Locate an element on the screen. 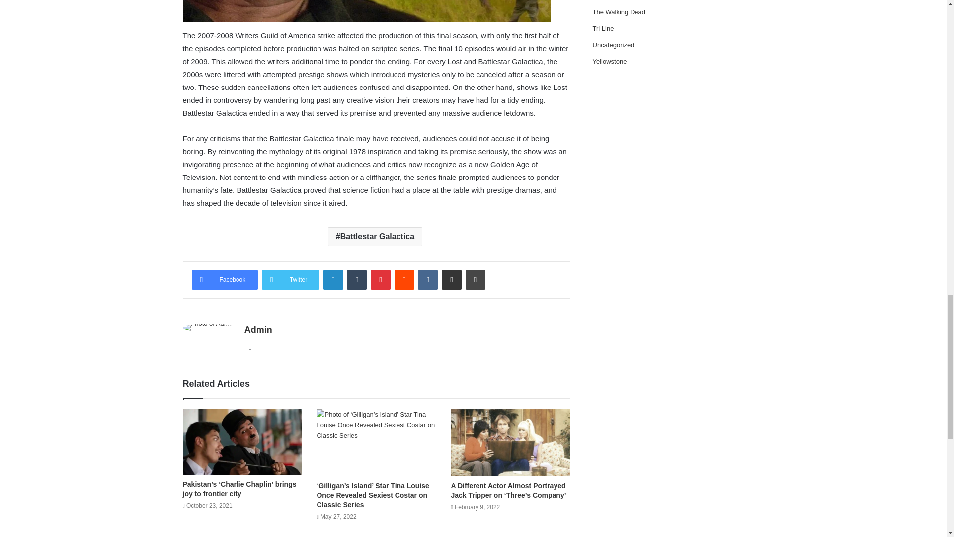  Print is located at coordinates (475, 280).